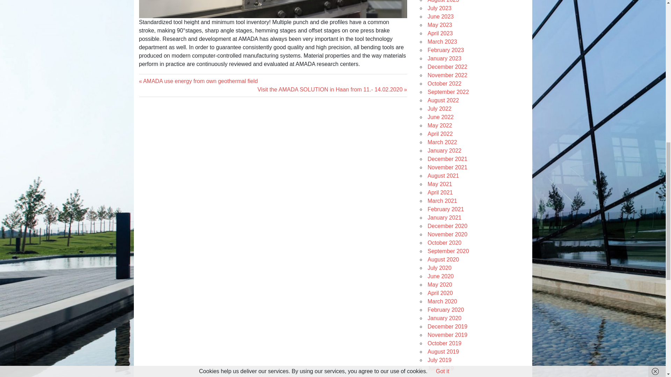 This screenshot has width=671, height=377. I want to click on February 2023, so click(446, 50).